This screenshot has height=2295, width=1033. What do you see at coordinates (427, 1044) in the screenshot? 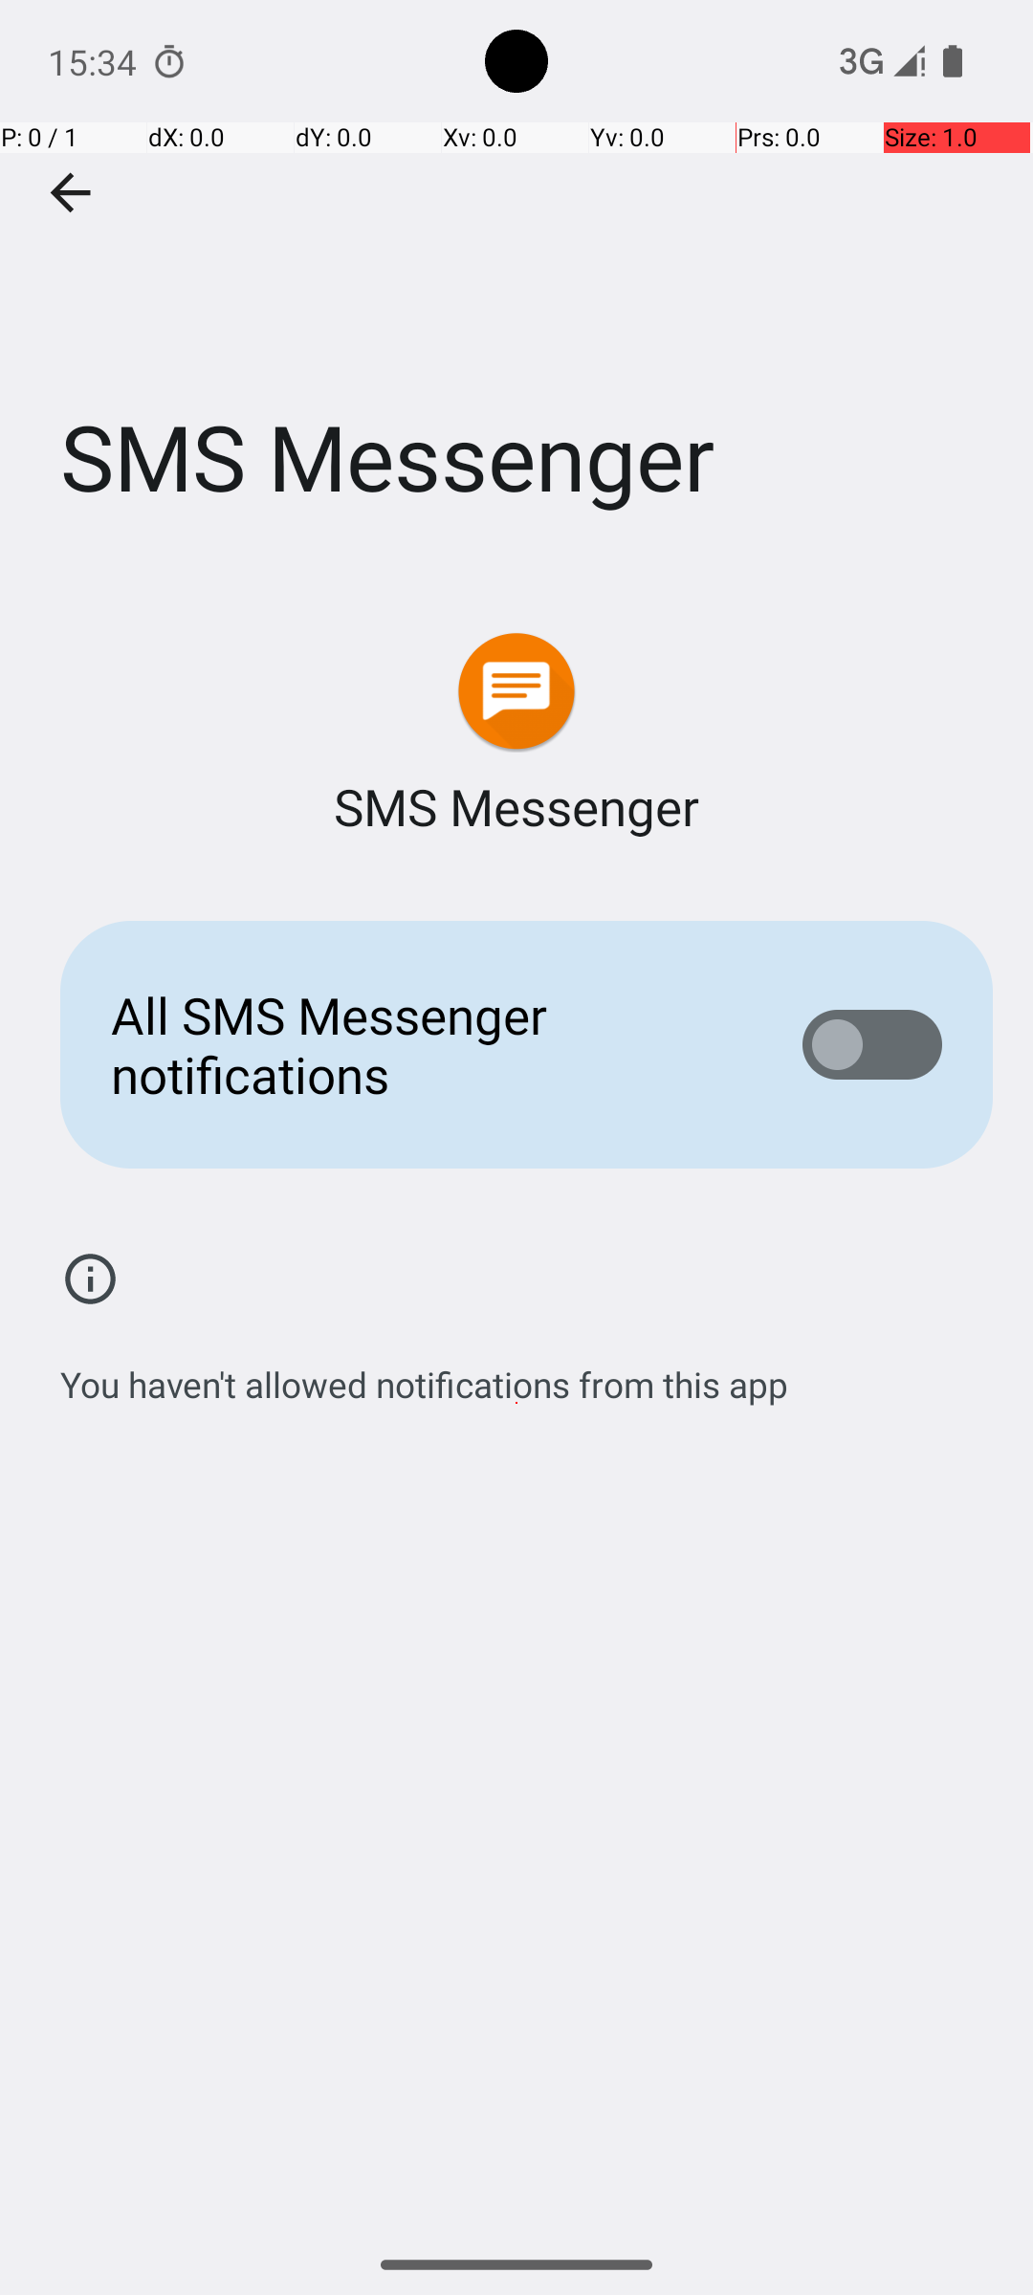
I see `All SMS Messenger notifications` at bounding box center [427, 1044].